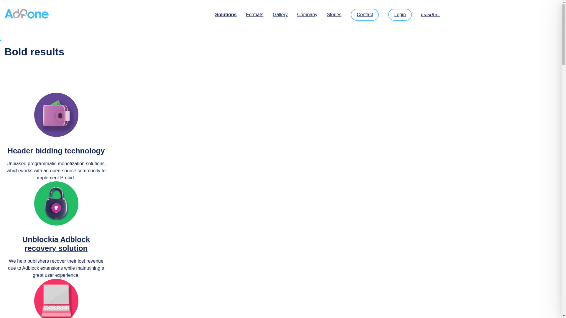  I want to click on Stories, so click(334, 14).